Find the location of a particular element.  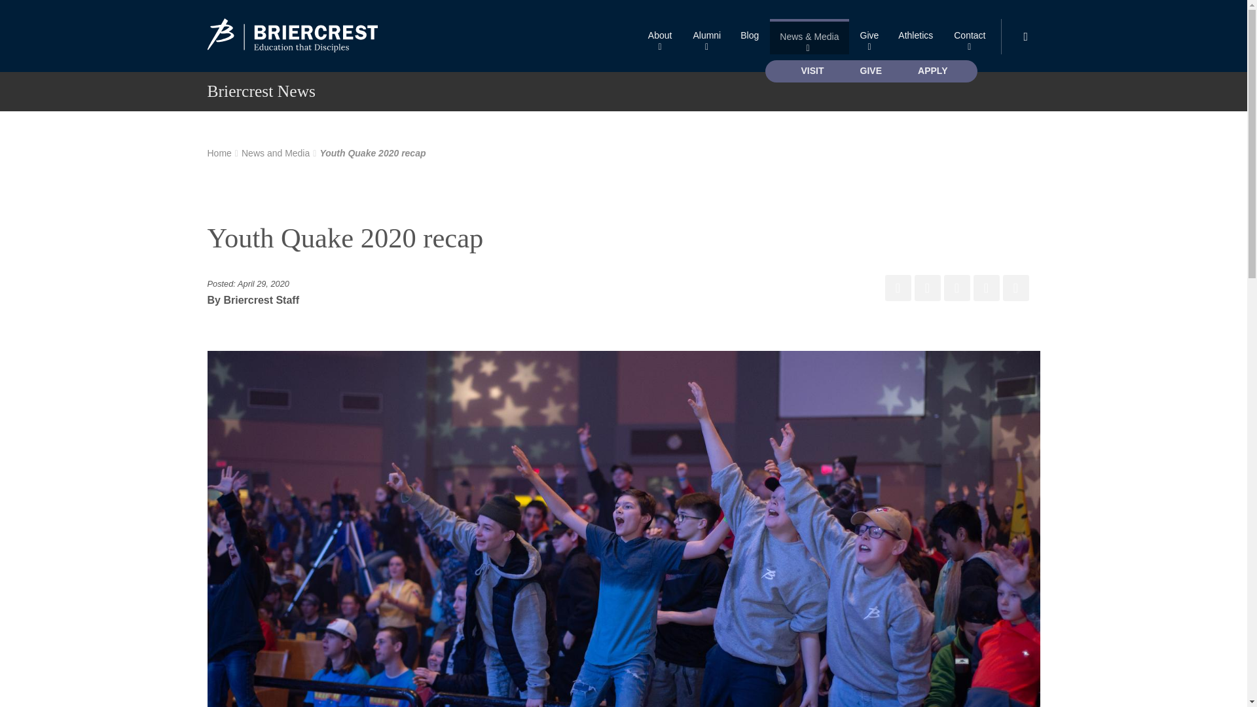

Give is located at coordinates (869, 37).